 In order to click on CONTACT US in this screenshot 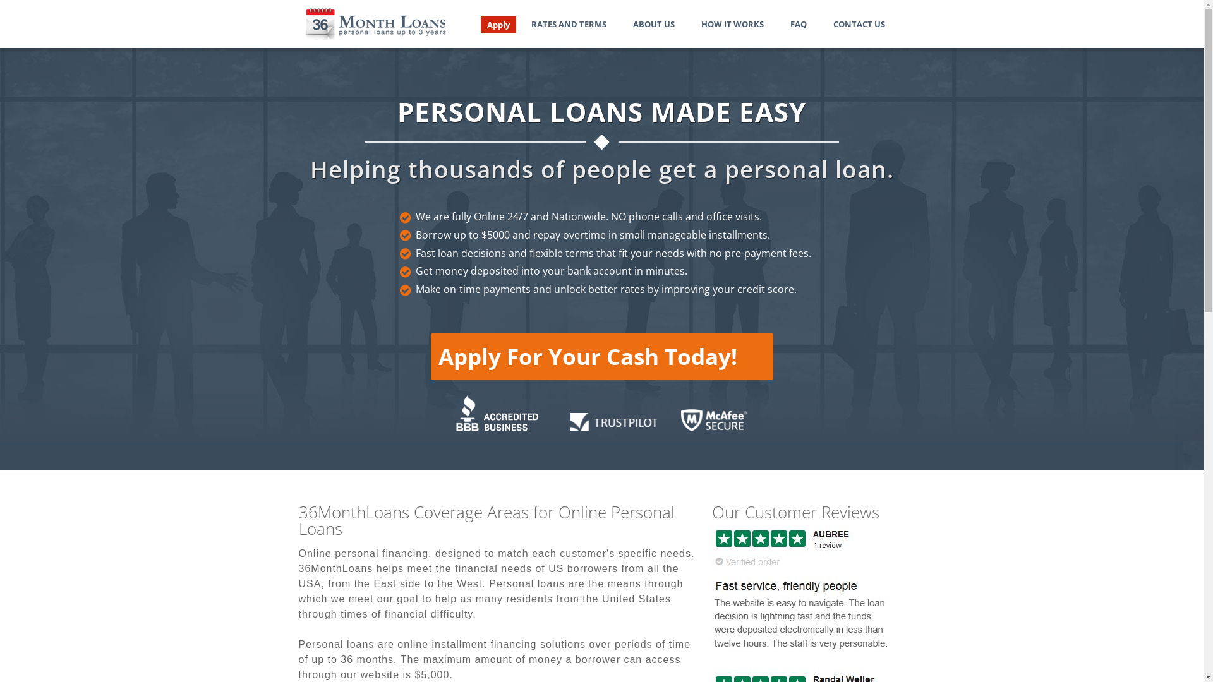, I will do `click(859, 24)`.